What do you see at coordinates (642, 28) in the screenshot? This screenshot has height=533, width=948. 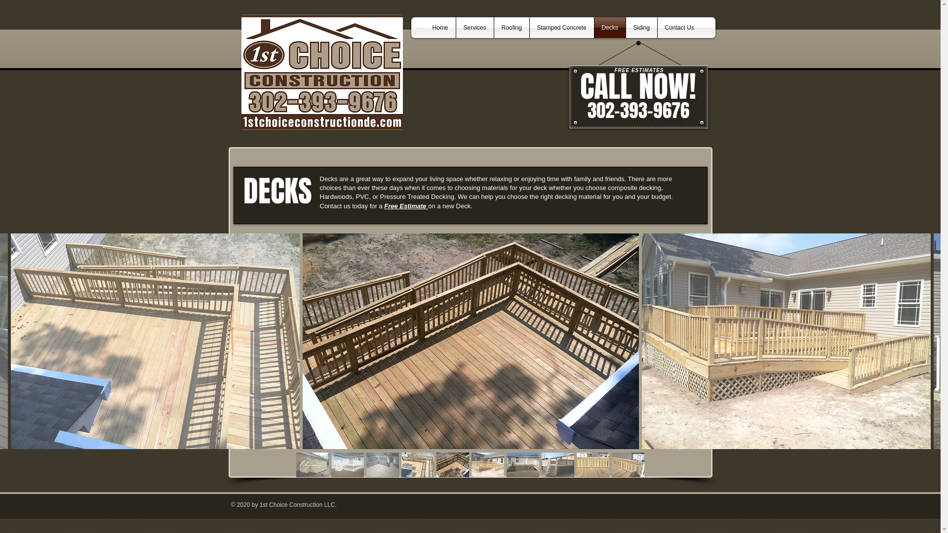 I see `Siding` at bounding box center [642, 28].